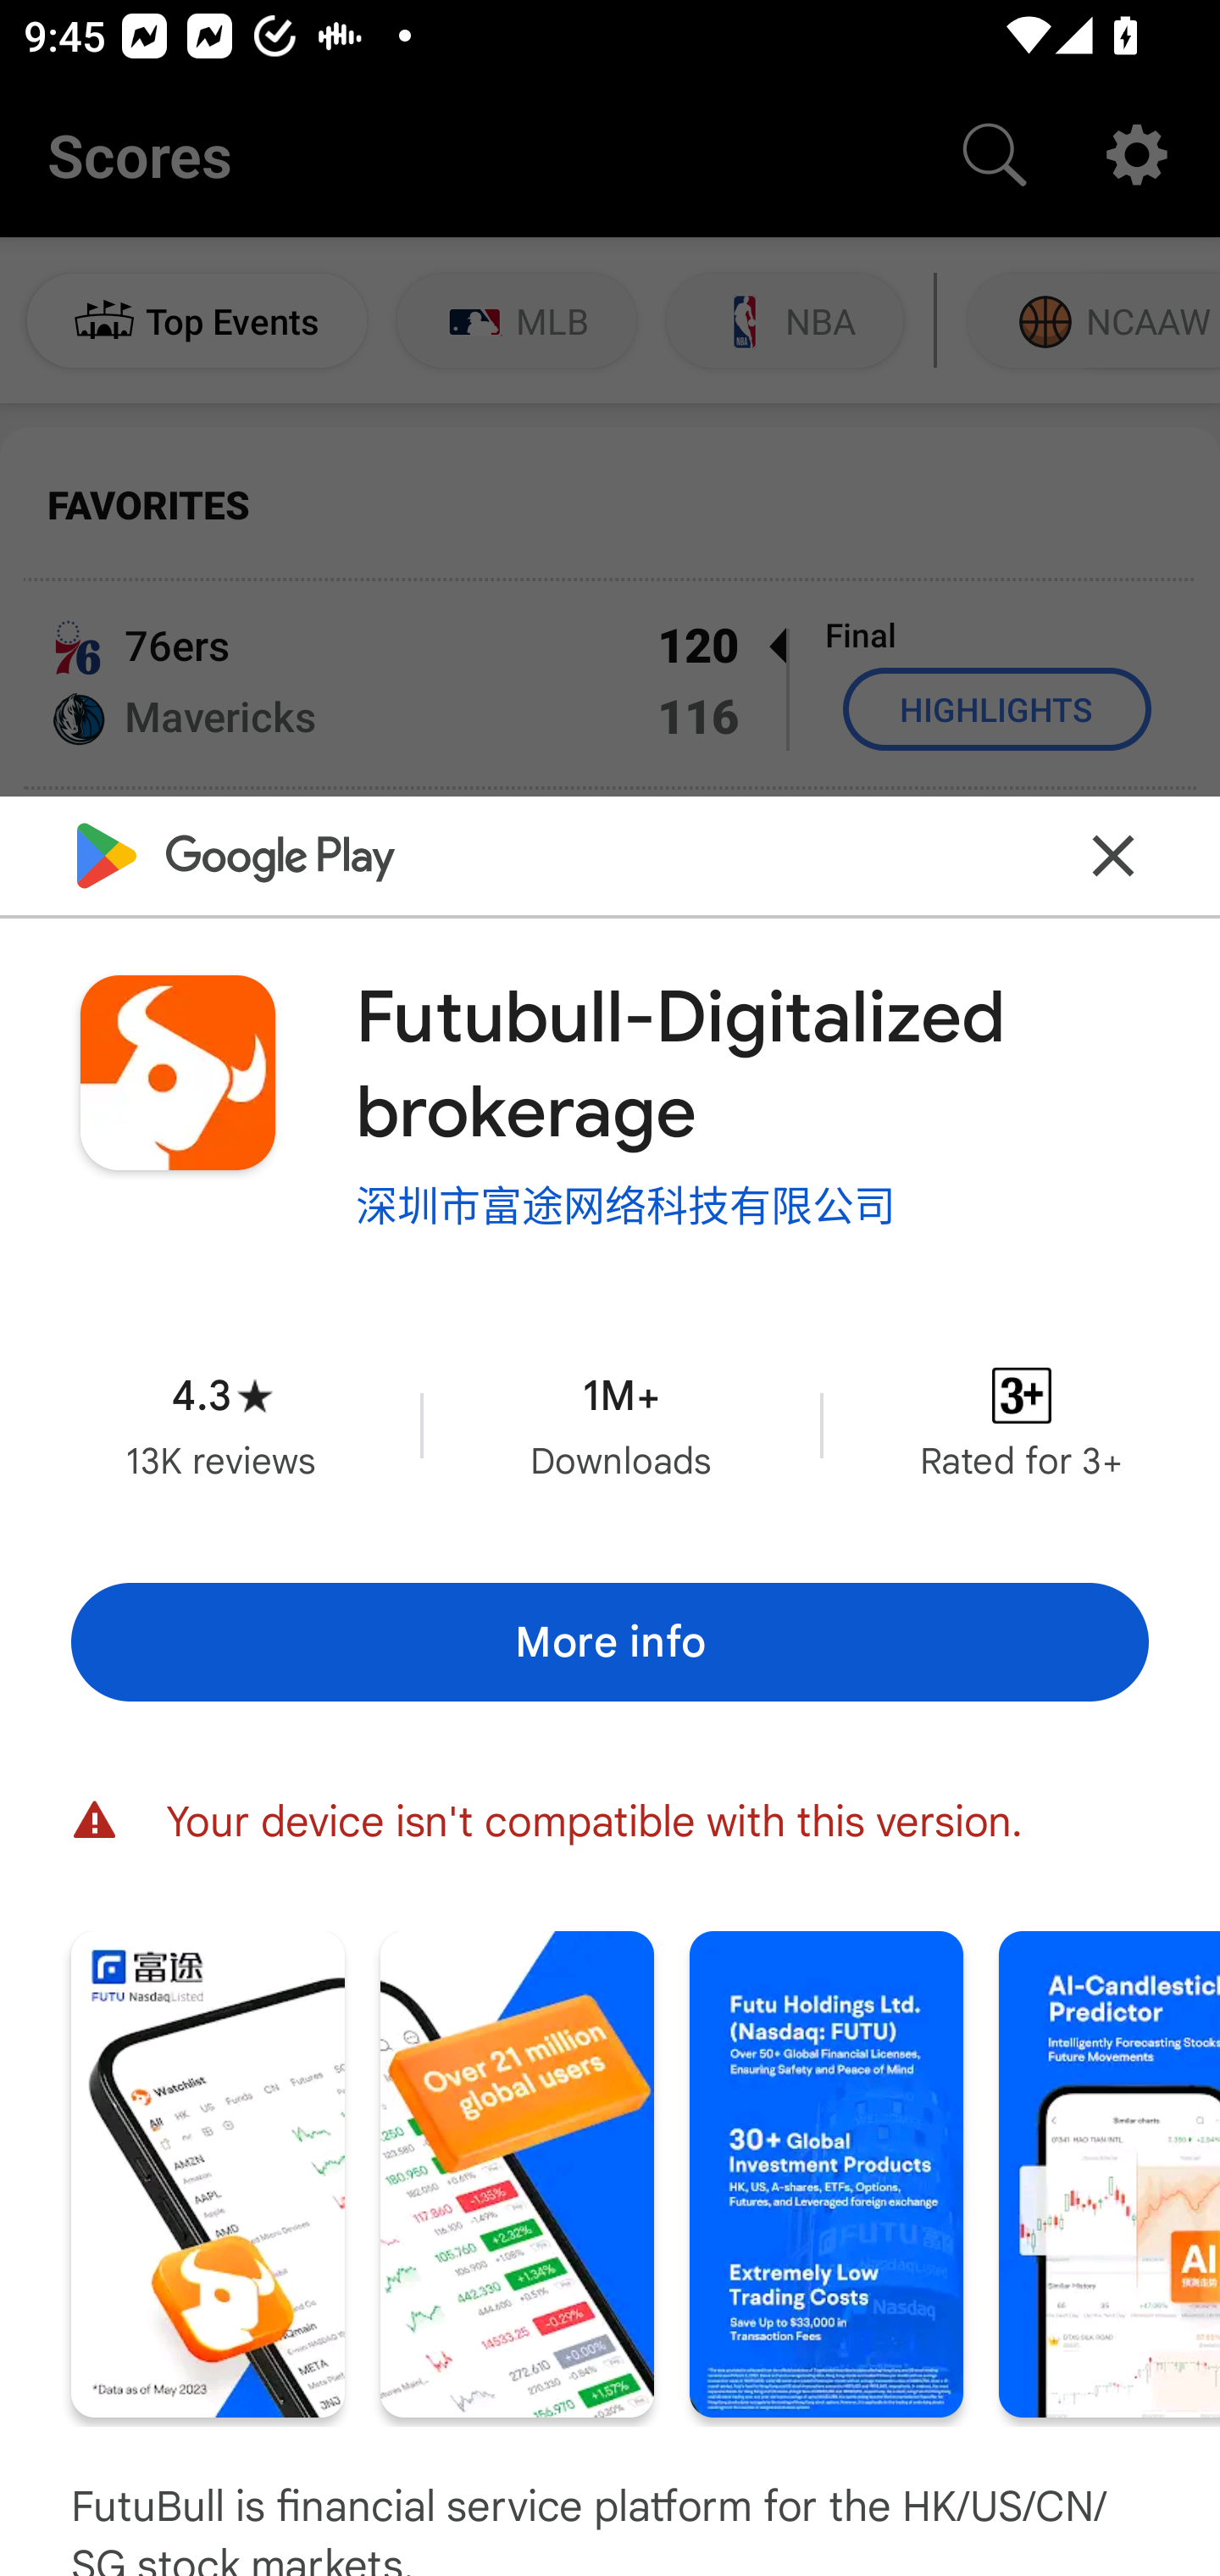 Image resolution: width=1220 pixels, height=2576 pixels. What do you see at coordinates (517, 2174) in the screenshot?
I see `Screenshot "2" of "8"` at bounding box center [517, 2174].